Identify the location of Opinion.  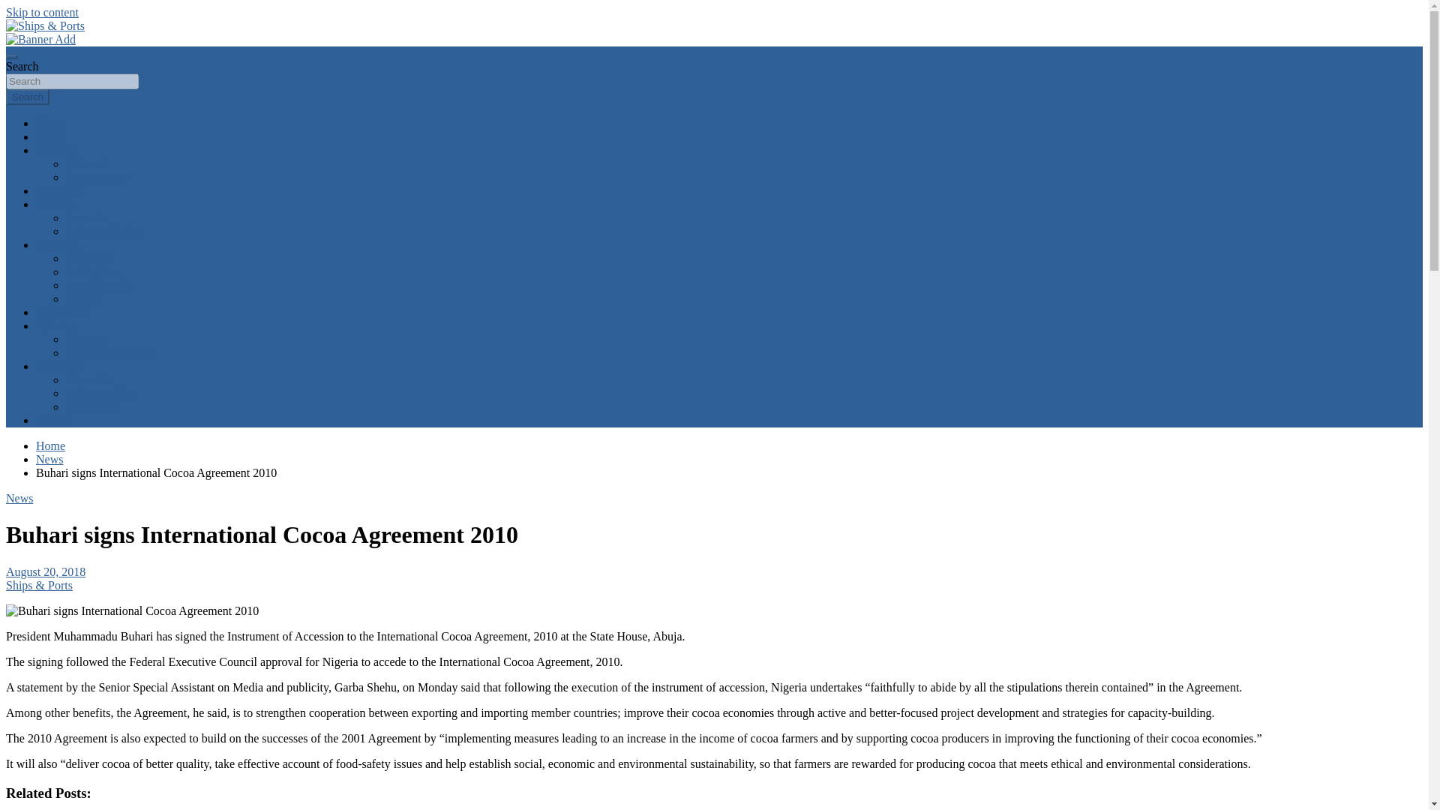
(55, 325).